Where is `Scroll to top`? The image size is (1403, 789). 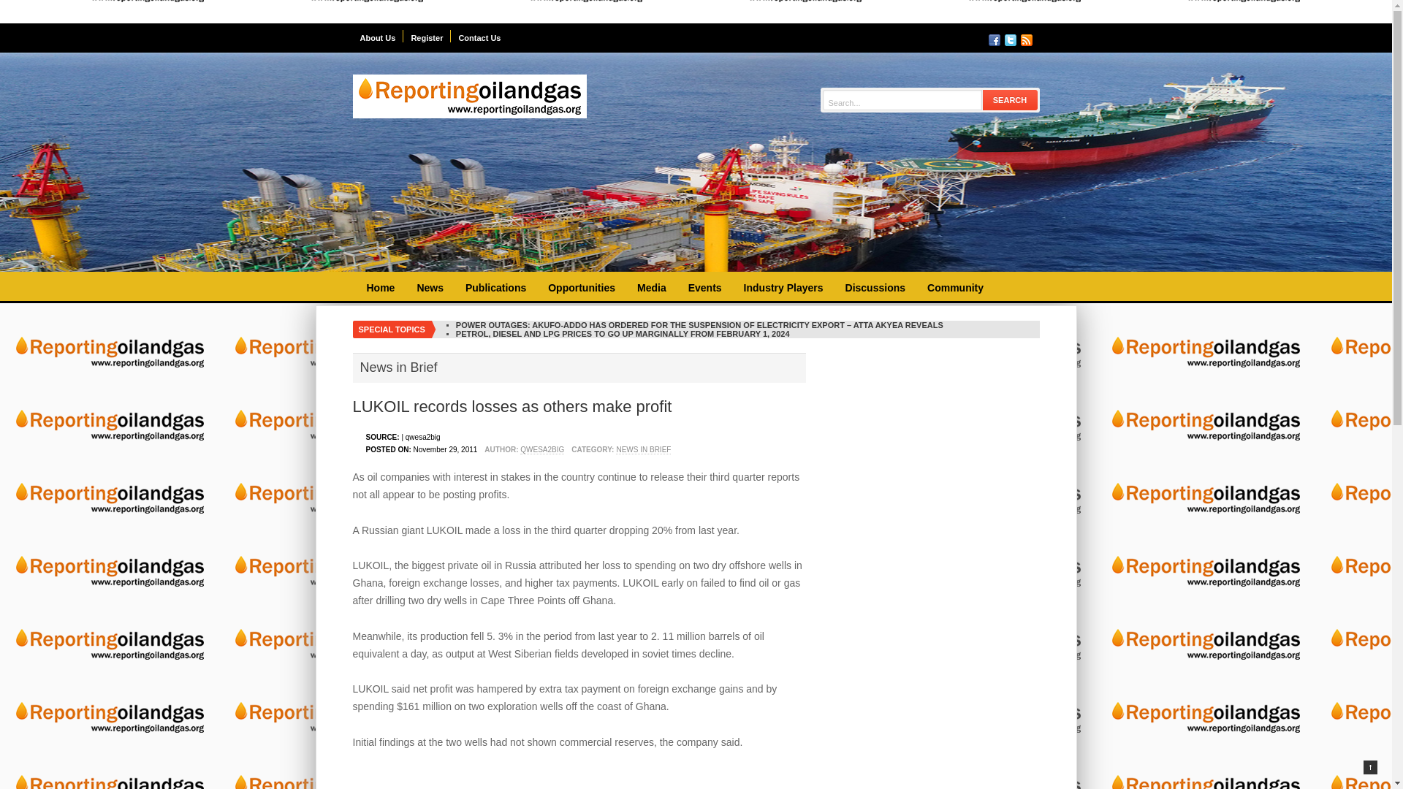
Scroll to top is located at coordinates (1371, 767).